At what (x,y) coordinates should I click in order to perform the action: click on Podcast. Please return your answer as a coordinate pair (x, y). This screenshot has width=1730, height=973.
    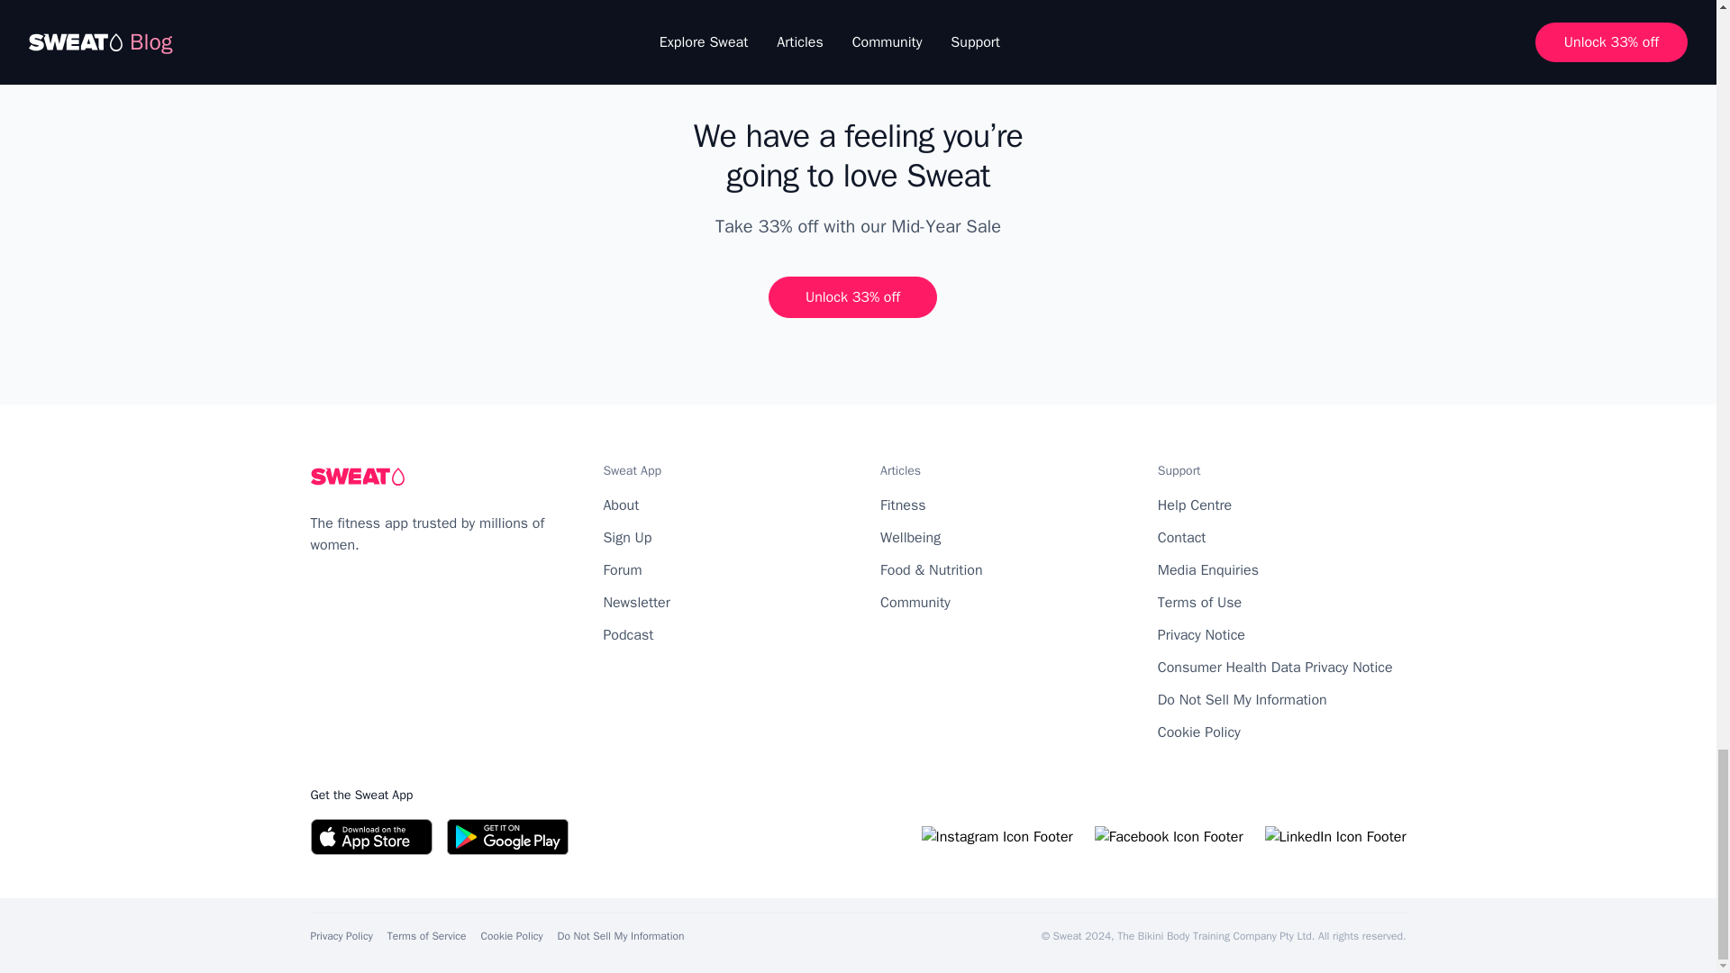
    Looking at the image, I should click on (627, 634).